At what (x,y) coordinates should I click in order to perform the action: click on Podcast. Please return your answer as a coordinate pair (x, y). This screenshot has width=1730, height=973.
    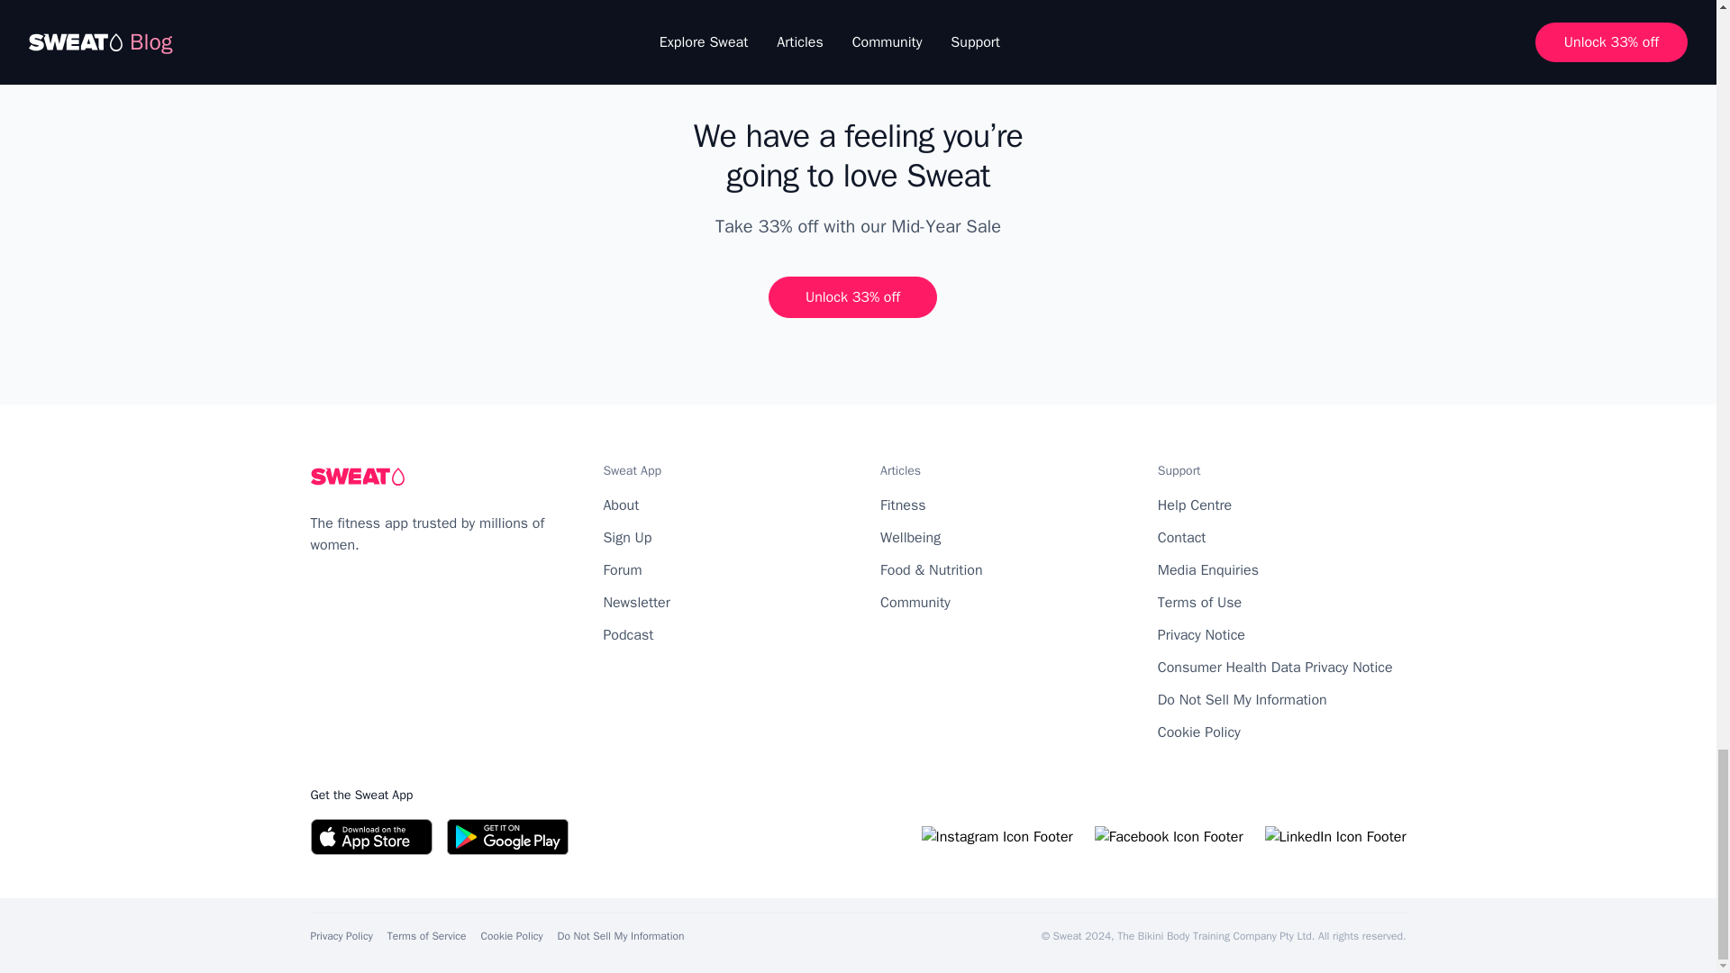
    Looking at the image, I should click on (627, 634).